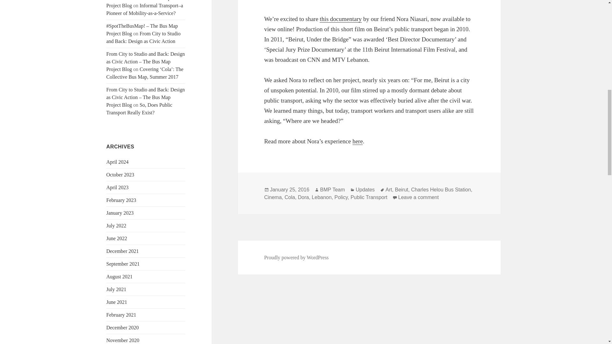 The image size is (612, 344). Describe the element at coordinates (121, 200) in the screenshot. I see `February 2023` at that location.